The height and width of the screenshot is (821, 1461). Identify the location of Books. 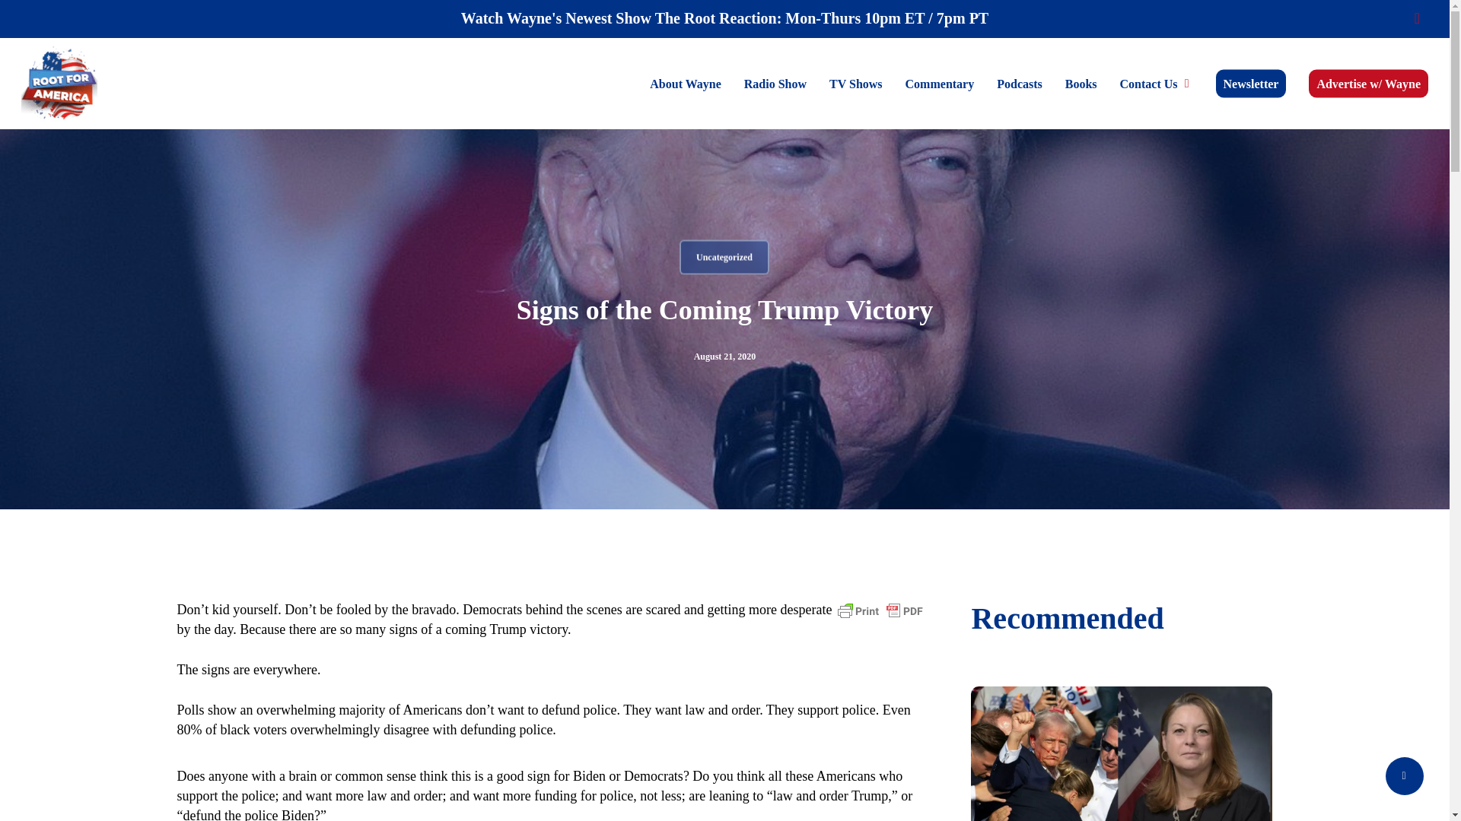
(1081, 83).